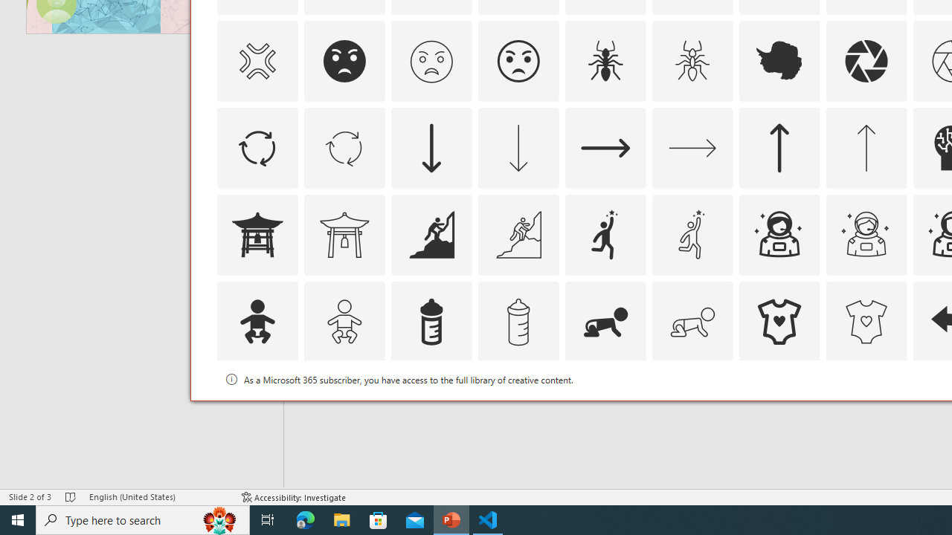 This screenshot has height=535, width=952. I want to click on AutomationID: Icons_BabyBottle_M, so click(518, 321).